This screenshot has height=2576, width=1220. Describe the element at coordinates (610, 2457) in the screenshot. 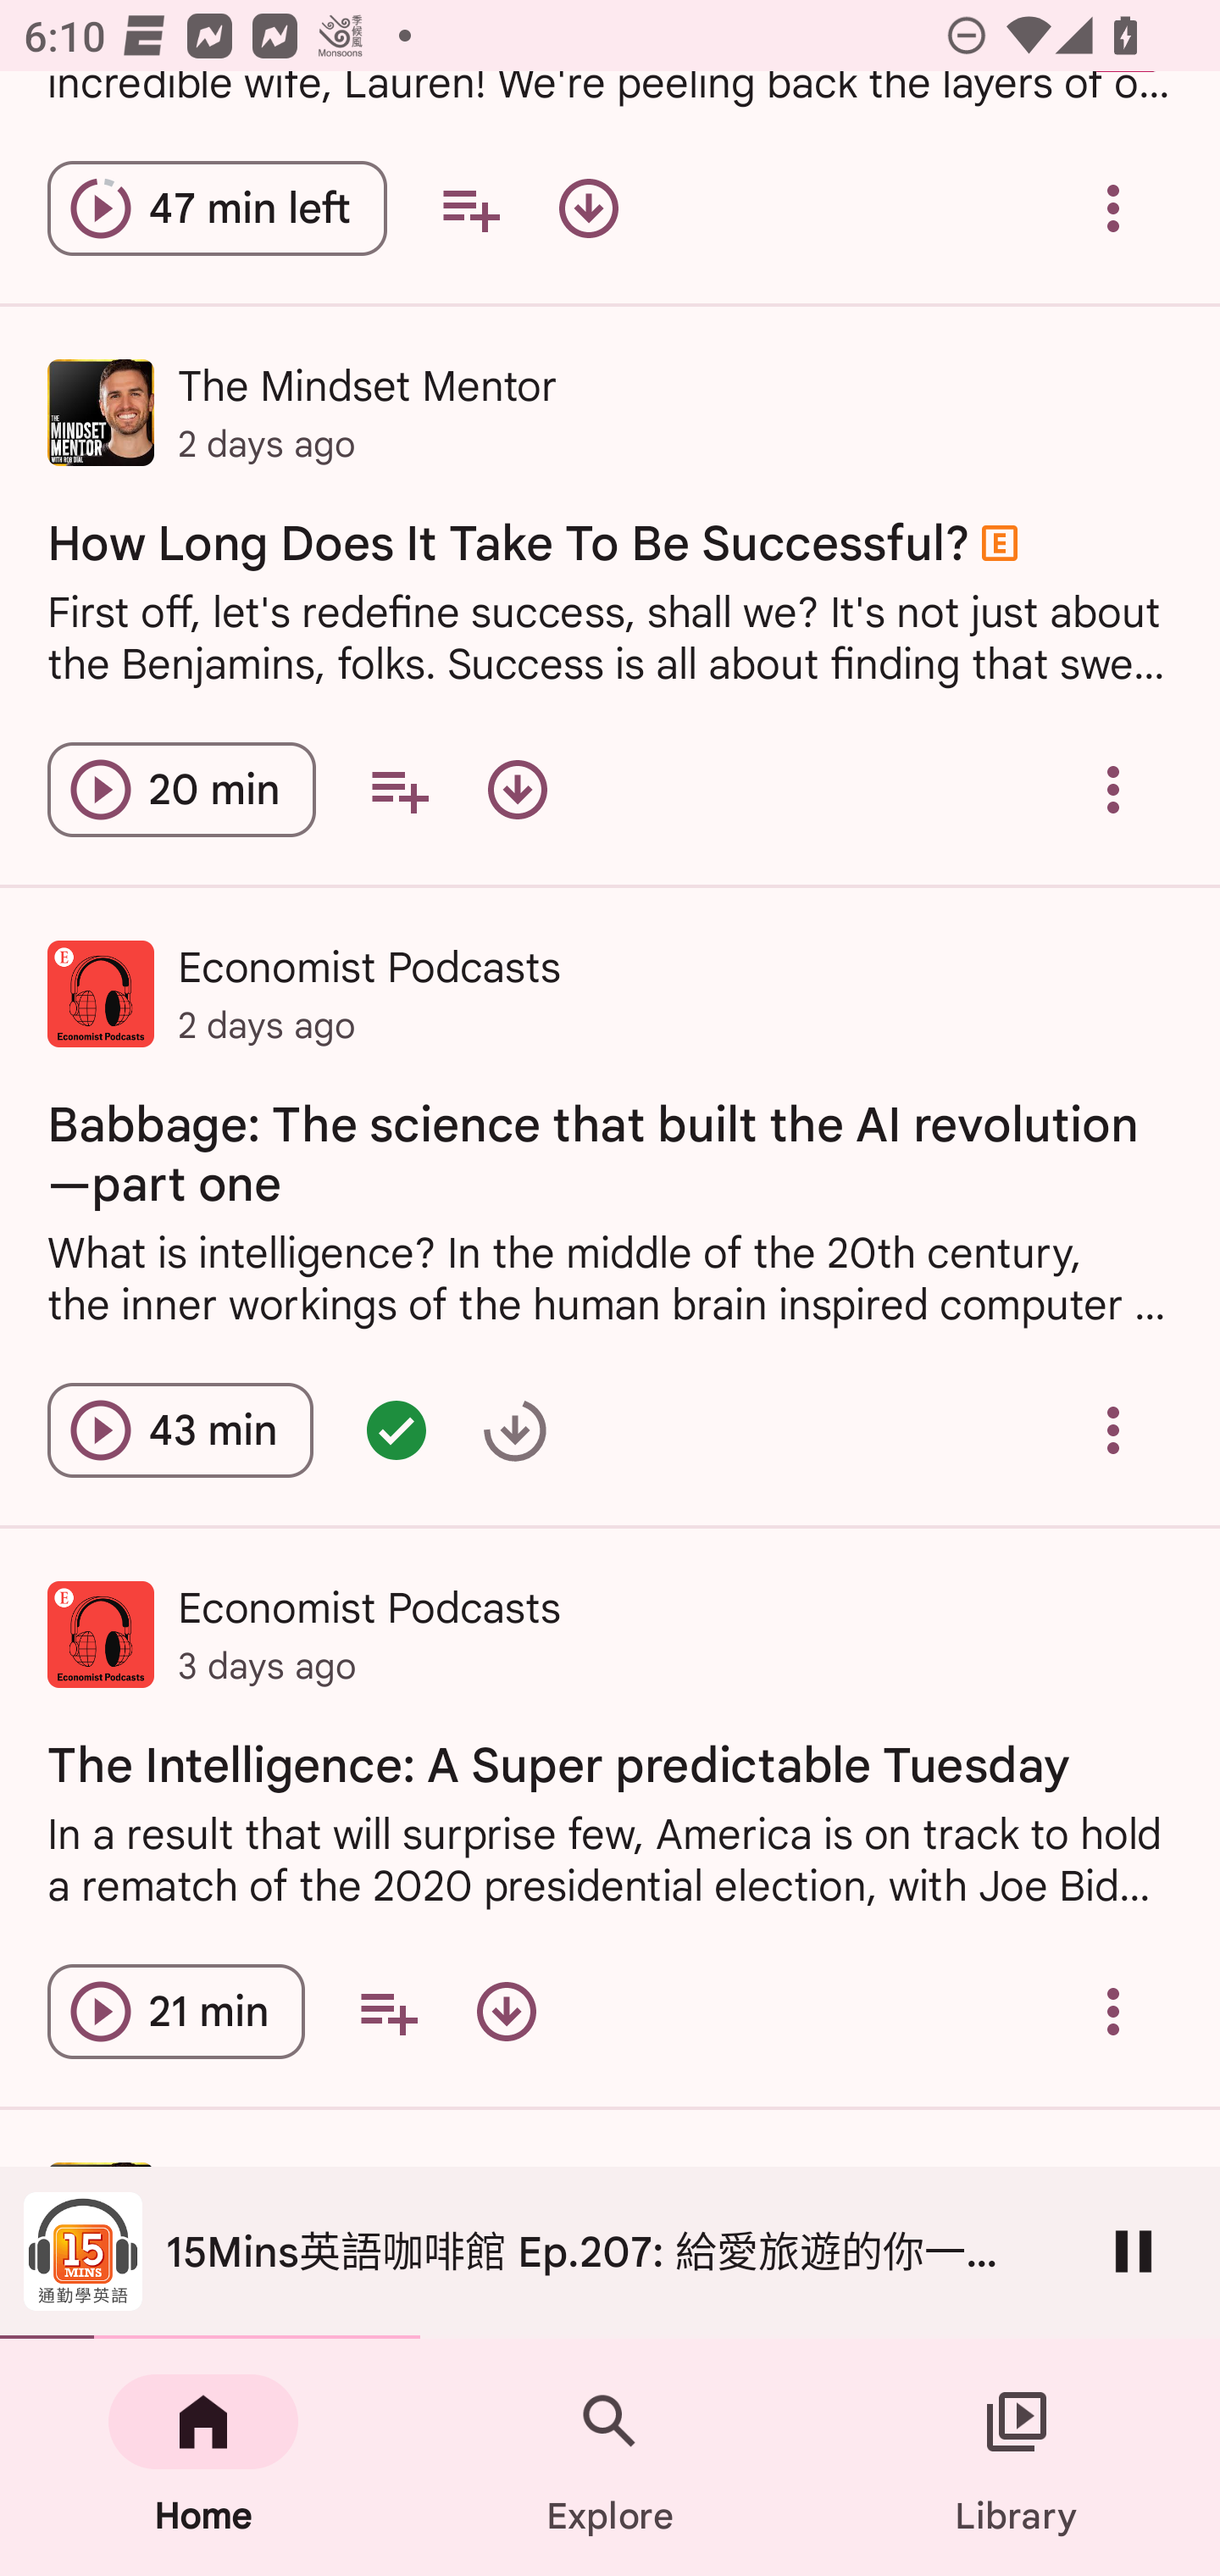

I see `Explore` at that location.